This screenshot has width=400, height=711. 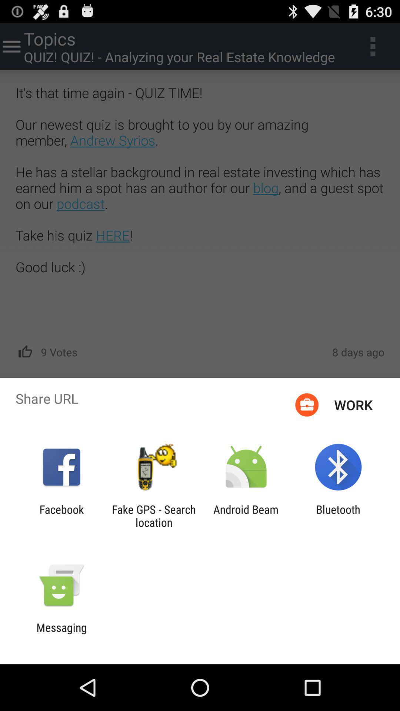 I want to click on turn on android beam icon, so click(x=246, y=516).